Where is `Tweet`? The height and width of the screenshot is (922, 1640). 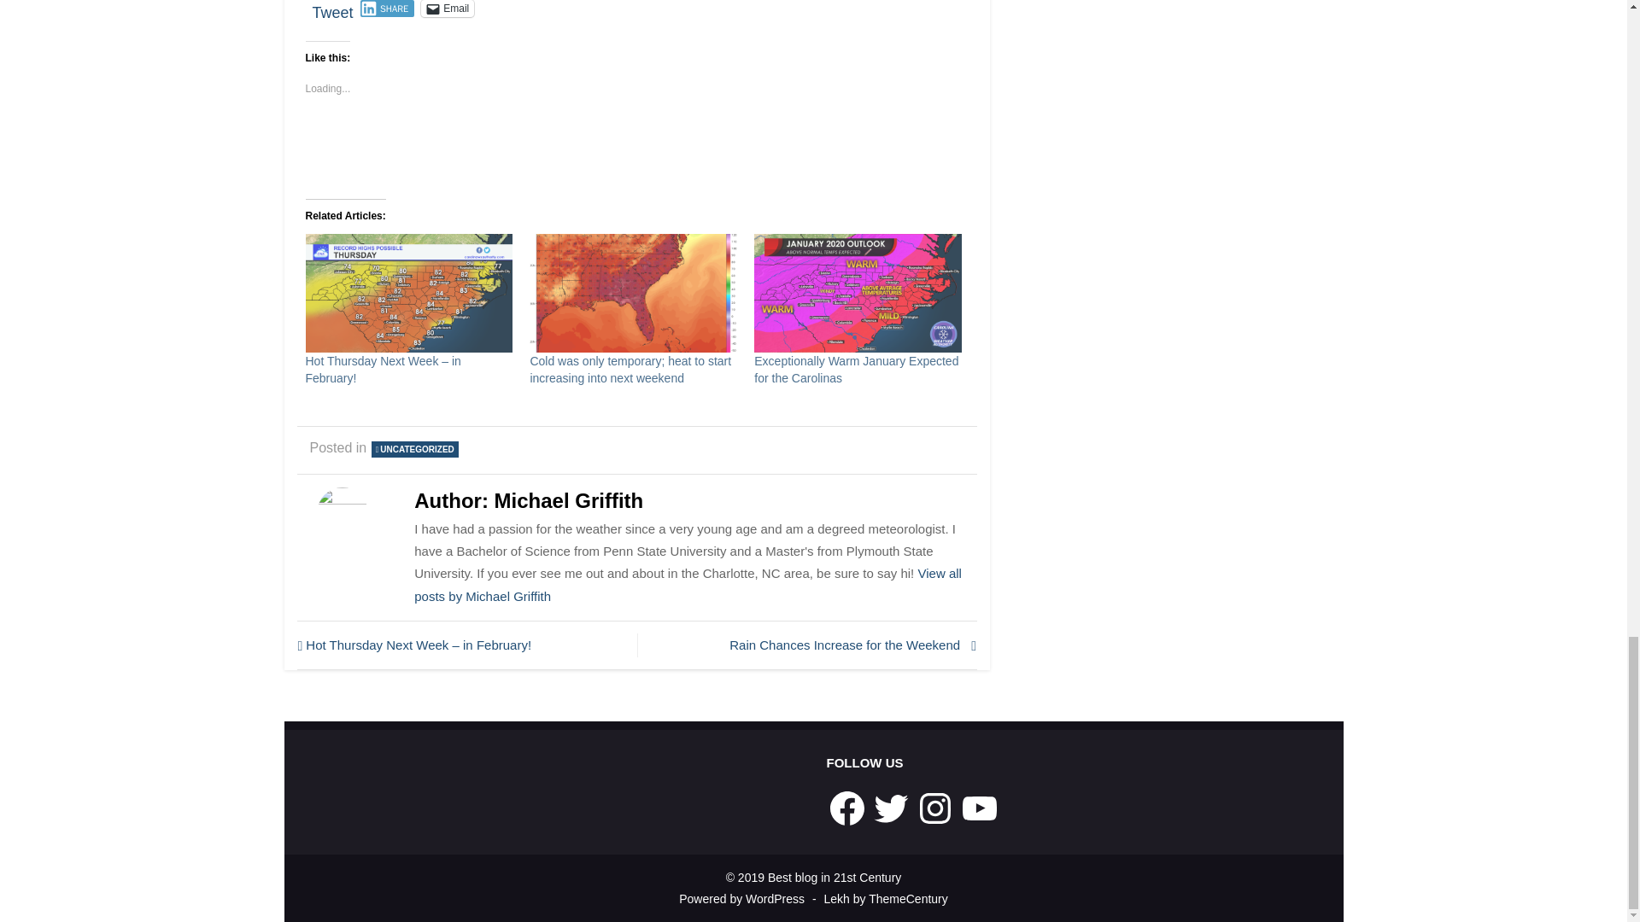 Tweet is located at coordinates (333, 8).